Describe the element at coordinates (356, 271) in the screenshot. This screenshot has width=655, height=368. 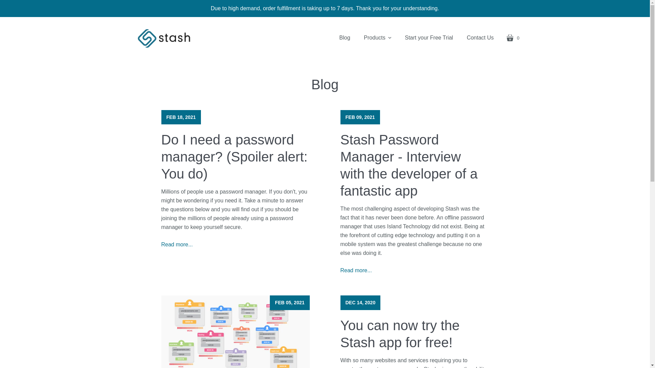
I see `Read more...` at that location.